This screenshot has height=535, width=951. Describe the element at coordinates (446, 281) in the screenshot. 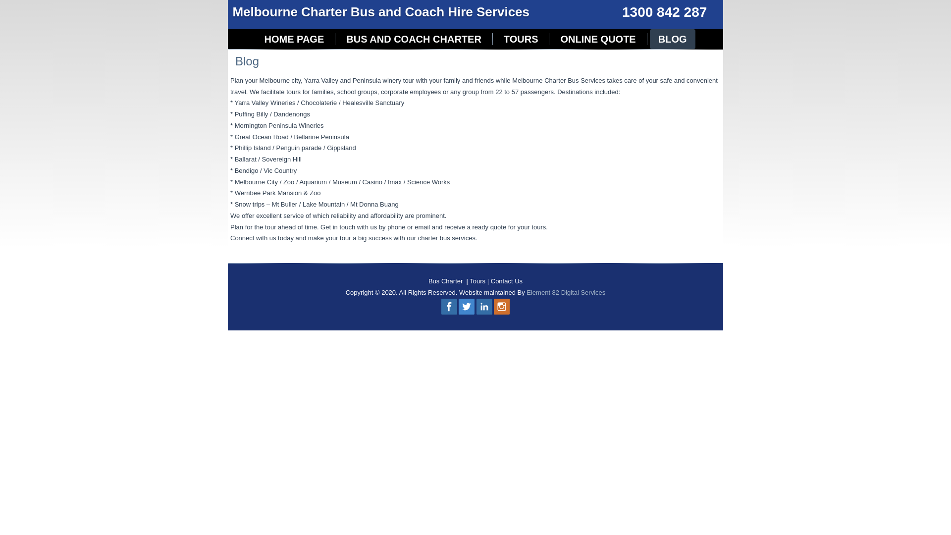

I see `Bus Charter` at that location.